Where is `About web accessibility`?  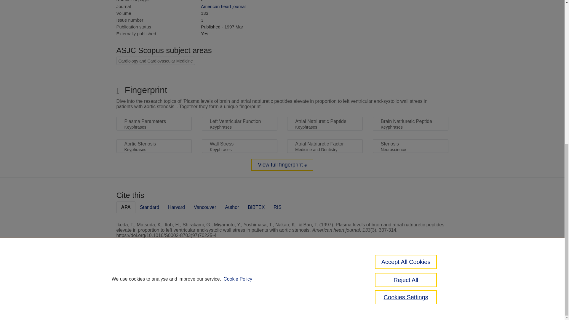 About web accessibility is located at coordinates (426, 279).